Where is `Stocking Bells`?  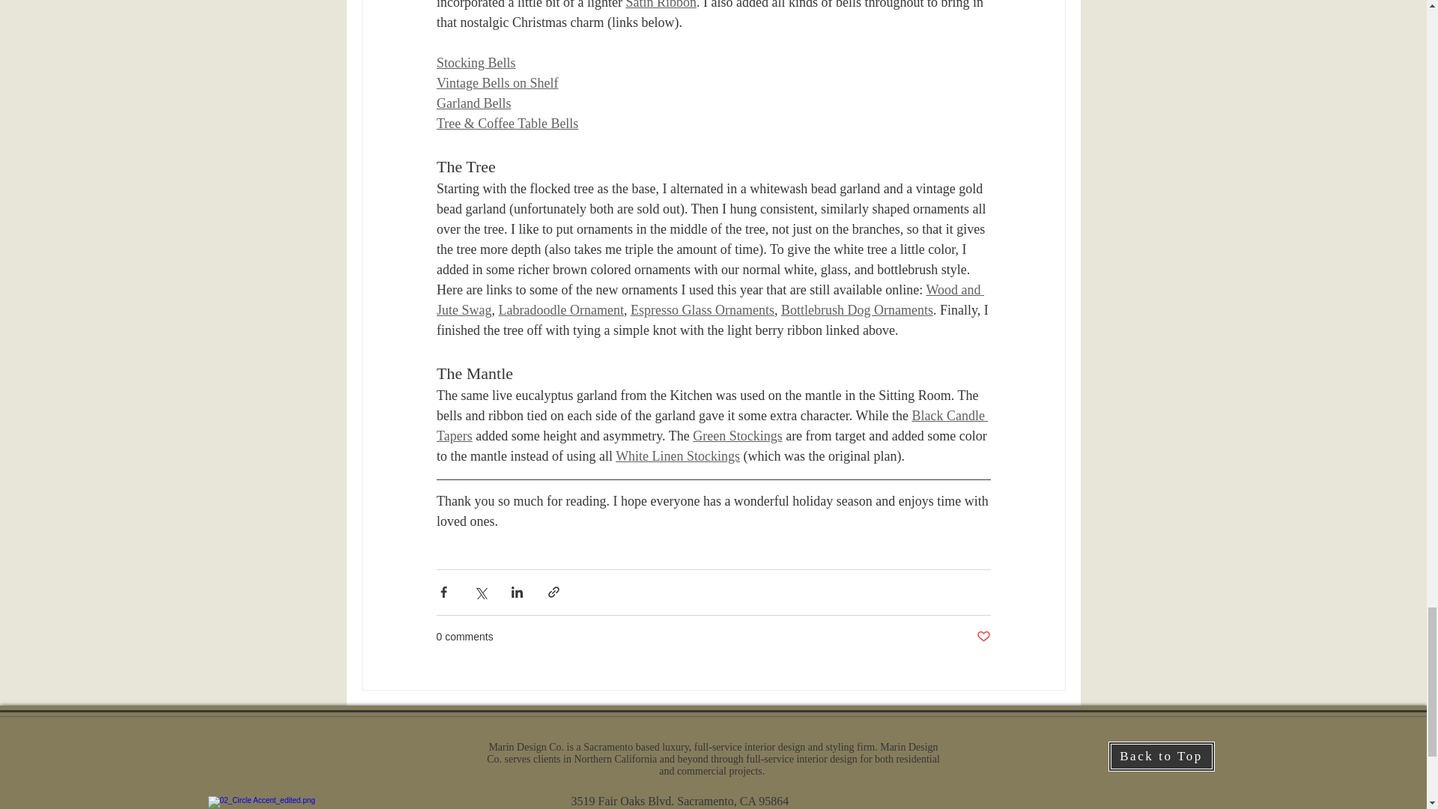
Stocking Bells is located at coordinates (475, 63).